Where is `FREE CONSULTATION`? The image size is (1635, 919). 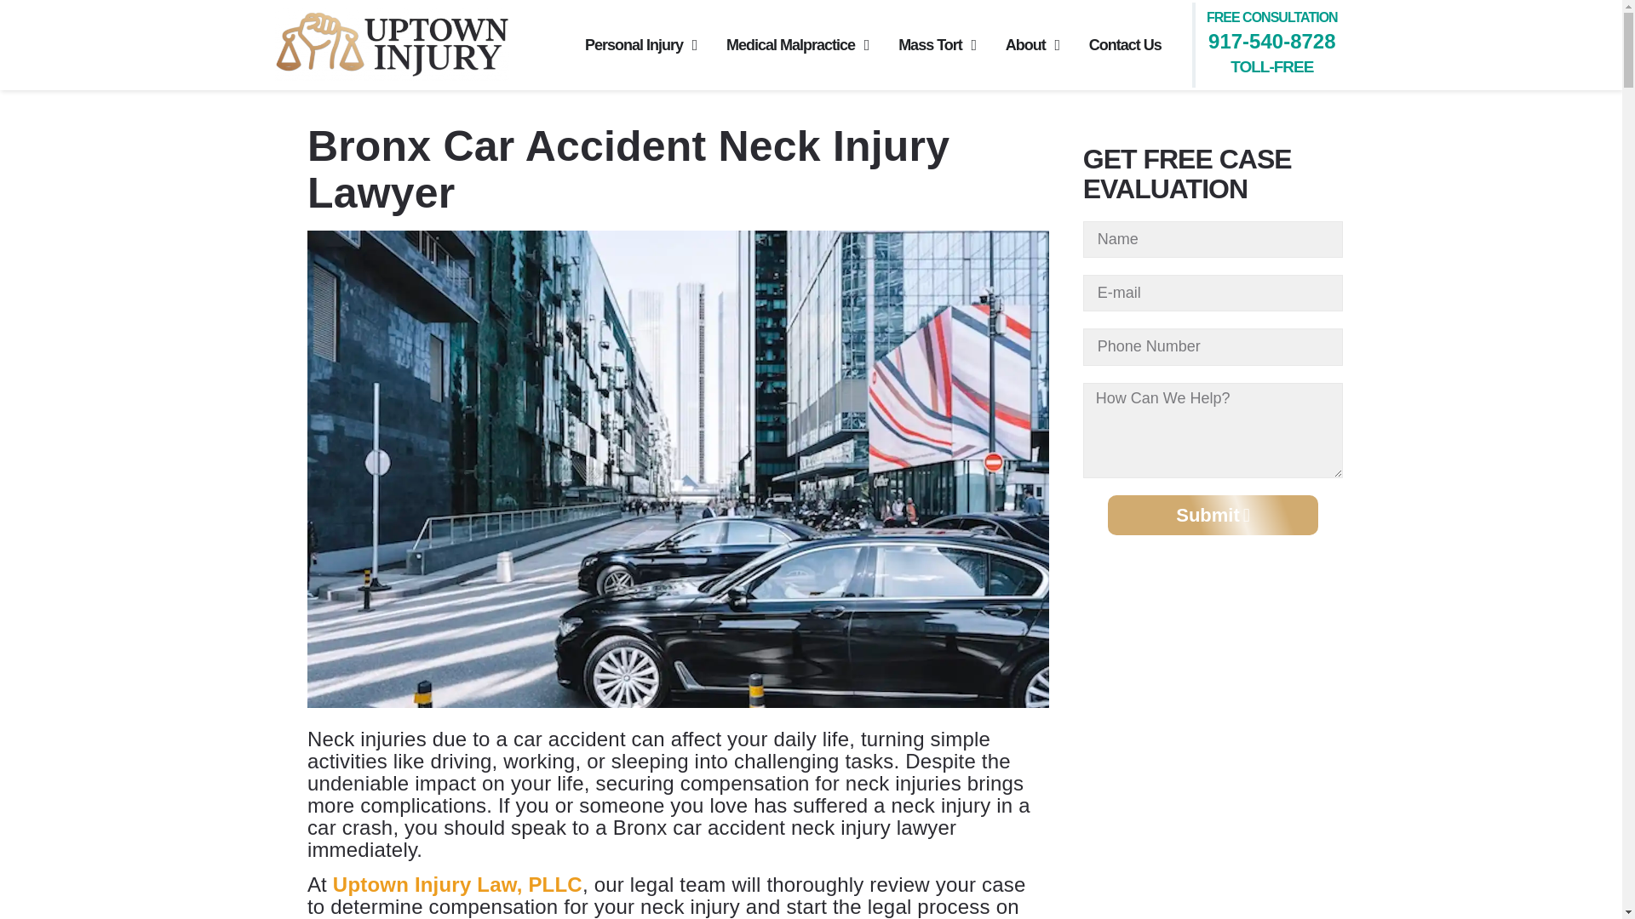
FREE CONSULTATION is located at coordinates (1271, 17).